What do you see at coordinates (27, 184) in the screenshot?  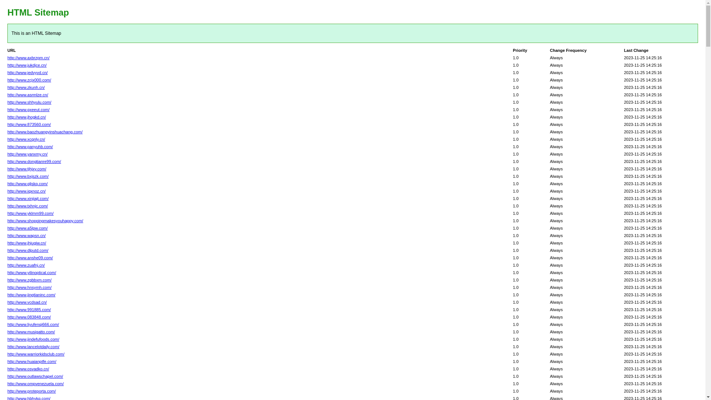 I see `http://www.gljskq.com/` at bounding box center [27, 184].